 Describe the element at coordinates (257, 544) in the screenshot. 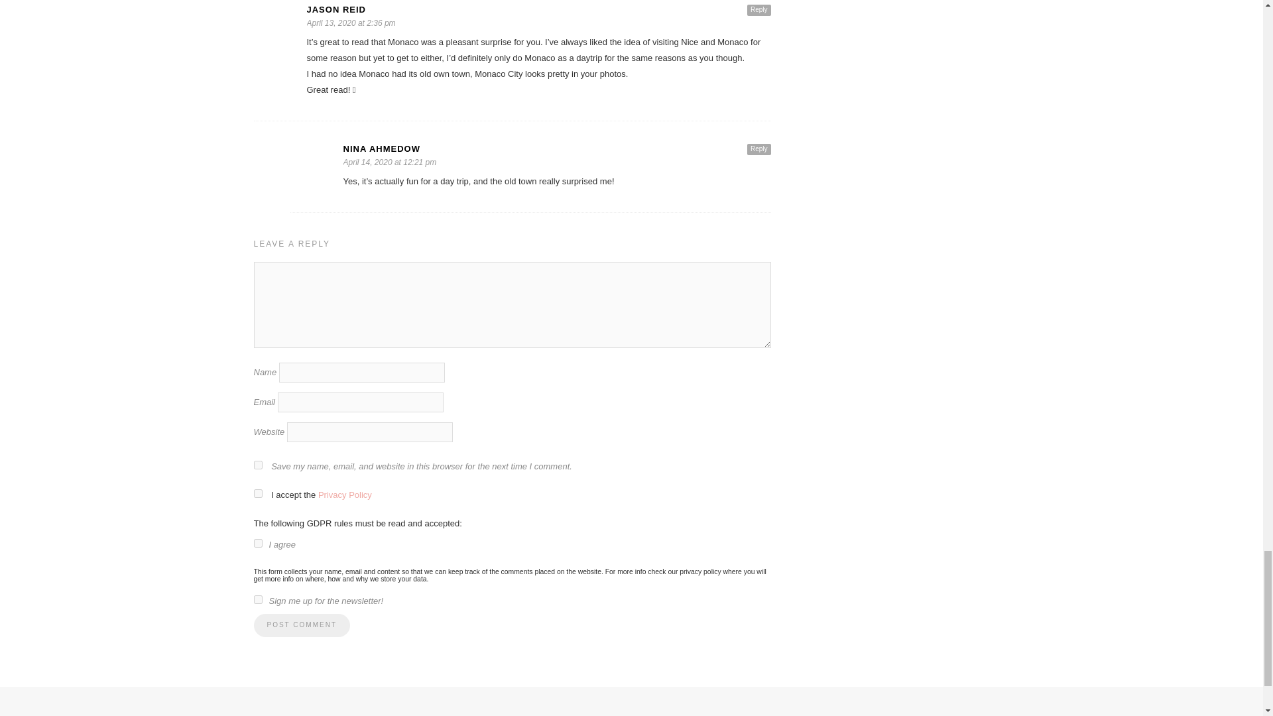

I see `1` at that location.